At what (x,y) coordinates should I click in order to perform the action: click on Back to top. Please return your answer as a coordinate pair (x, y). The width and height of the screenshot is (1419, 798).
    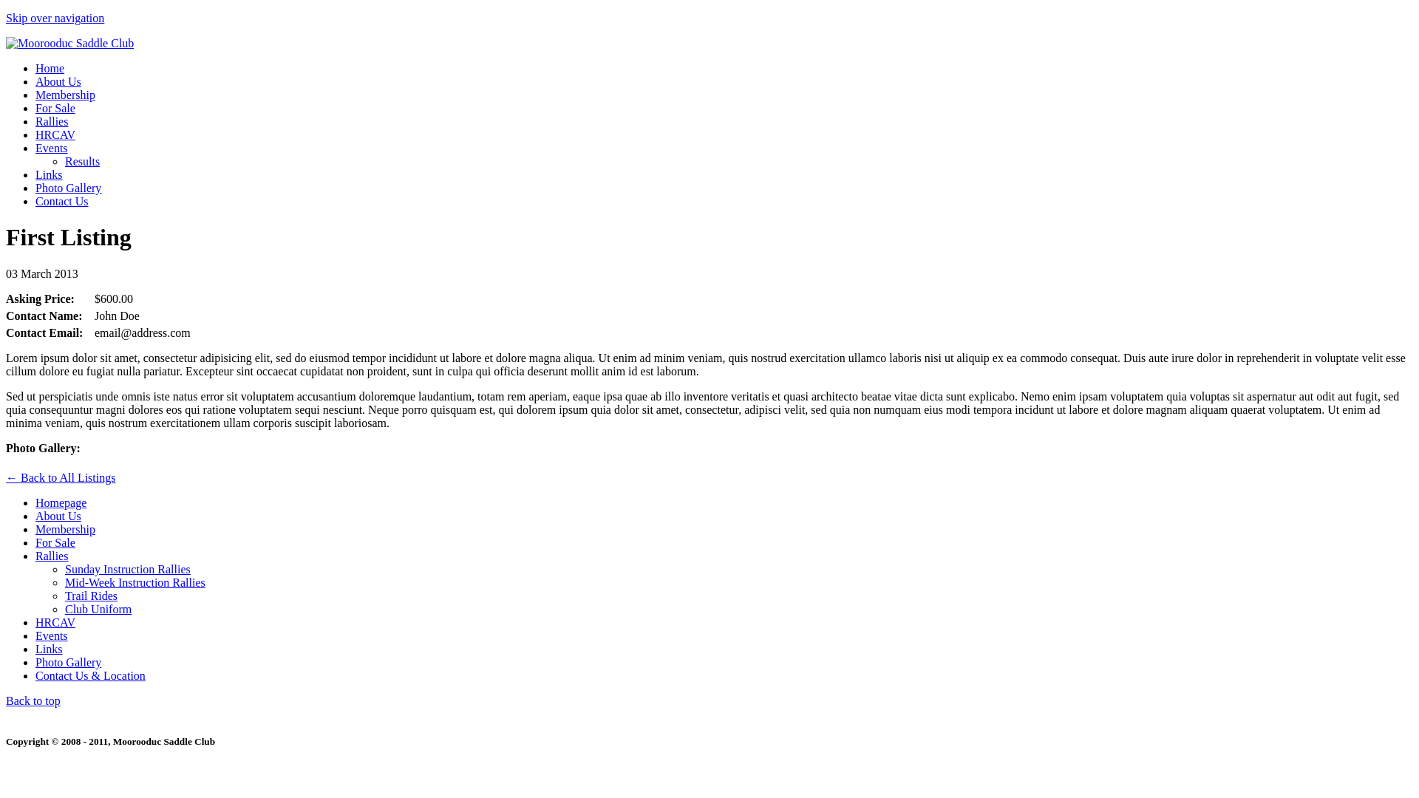
    Looking at the image, I should click on (33, 700).